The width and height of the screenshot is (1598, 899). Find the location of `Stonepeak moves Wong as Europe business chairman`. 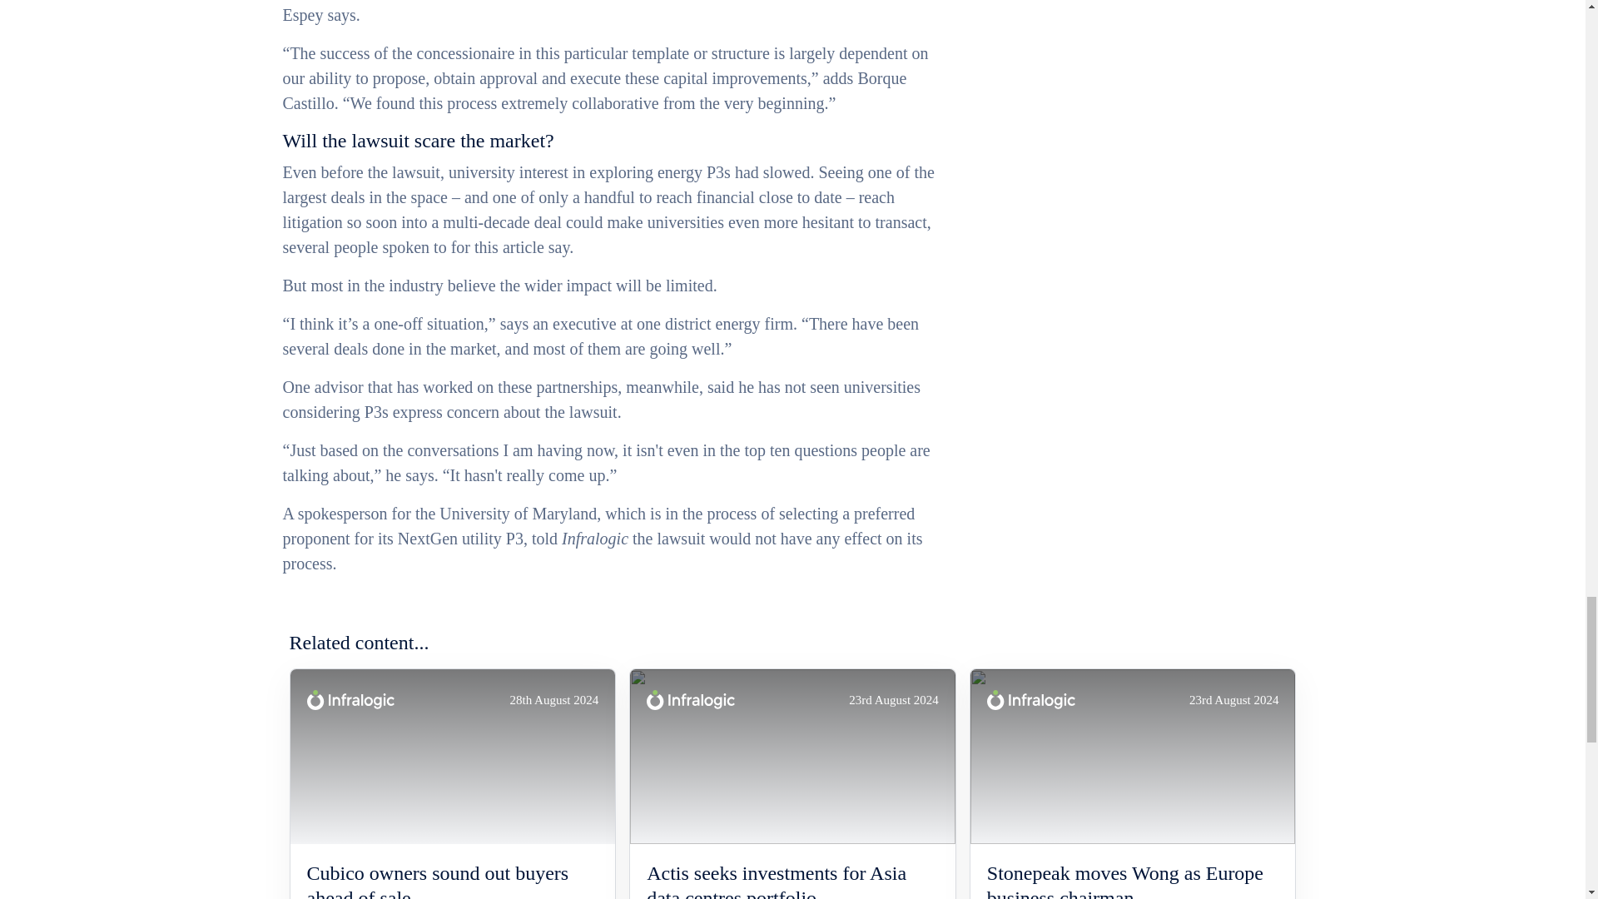

Stonepeak moves Wong as Europe business chairman is located at coordinates (1134, 879).